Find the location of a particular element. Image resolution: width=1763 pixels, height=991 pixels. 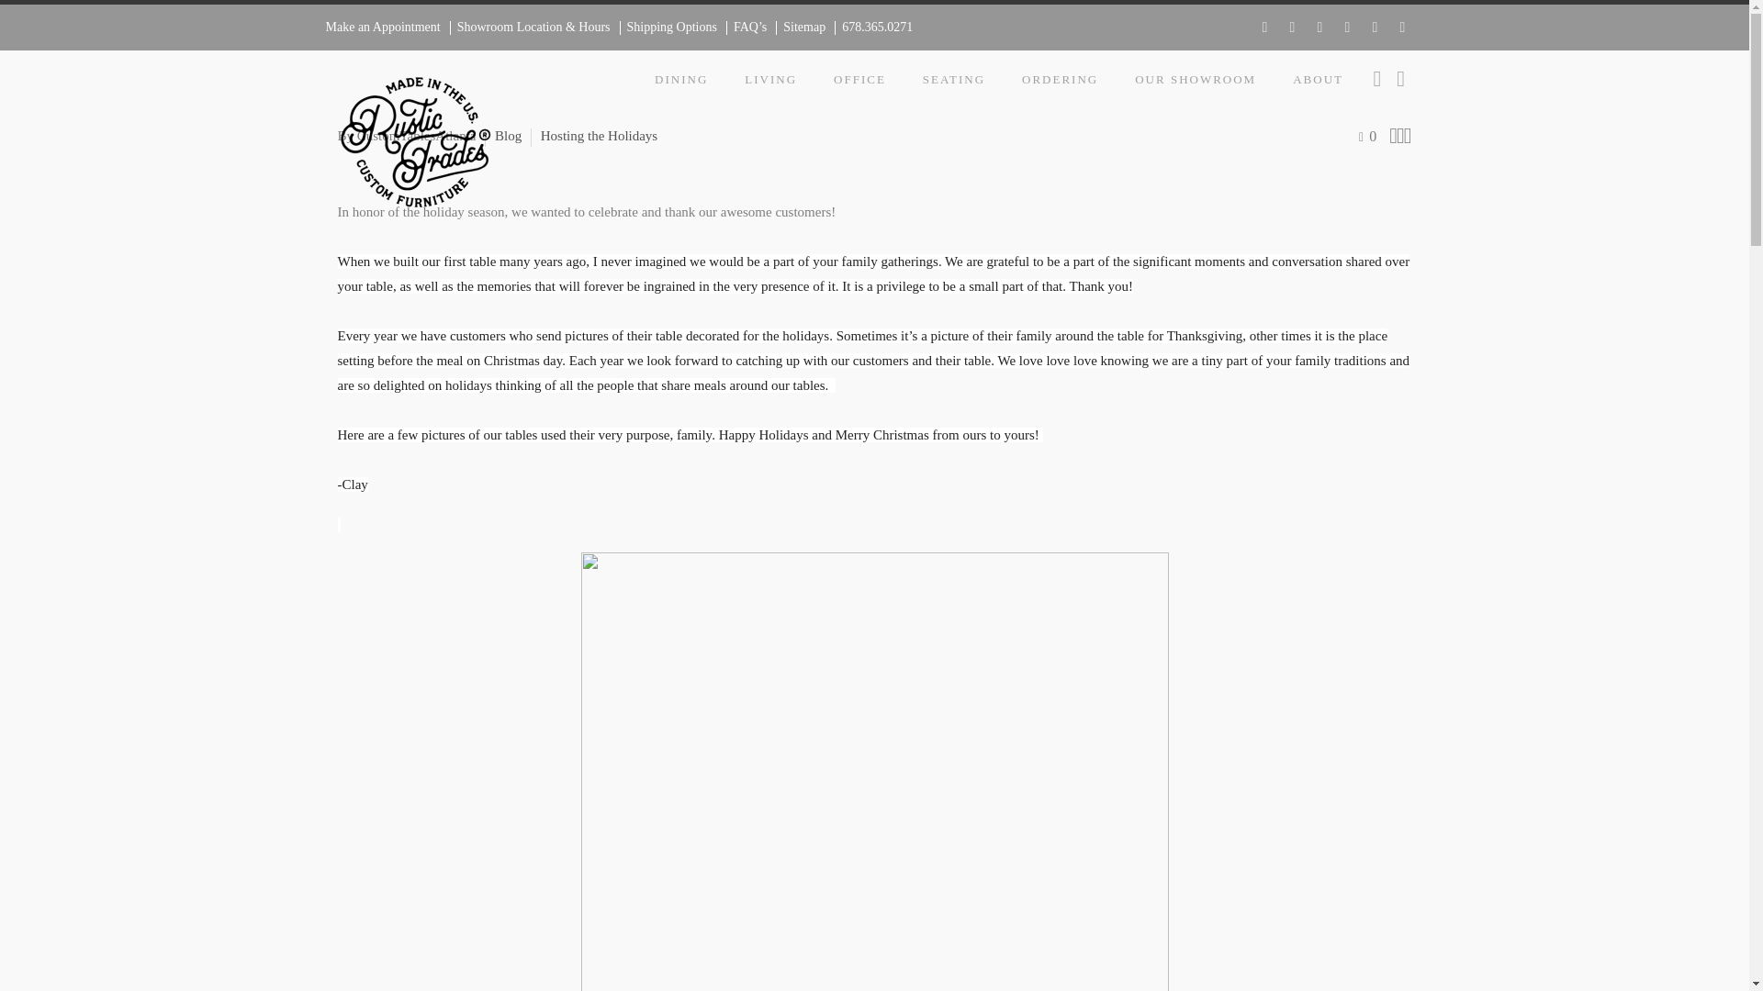

DINING is located at coordinates (681, 79).